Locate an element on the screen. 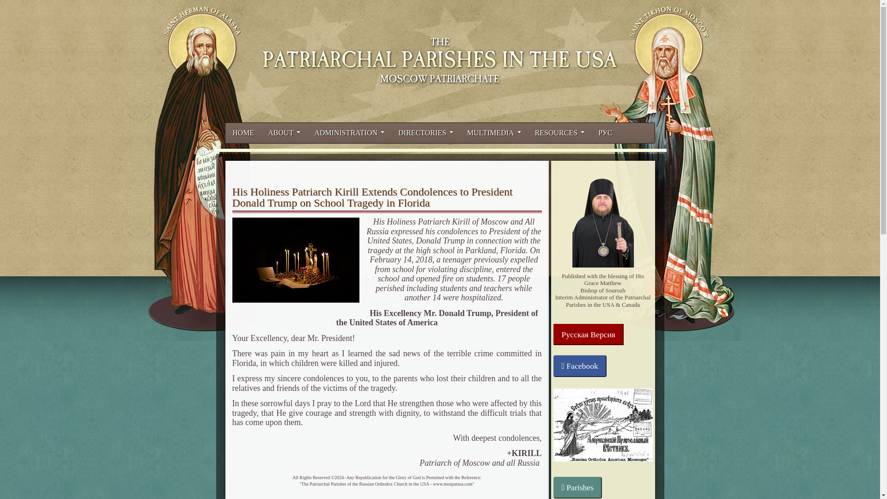  ABOUT is located at coordinates (284, 133).